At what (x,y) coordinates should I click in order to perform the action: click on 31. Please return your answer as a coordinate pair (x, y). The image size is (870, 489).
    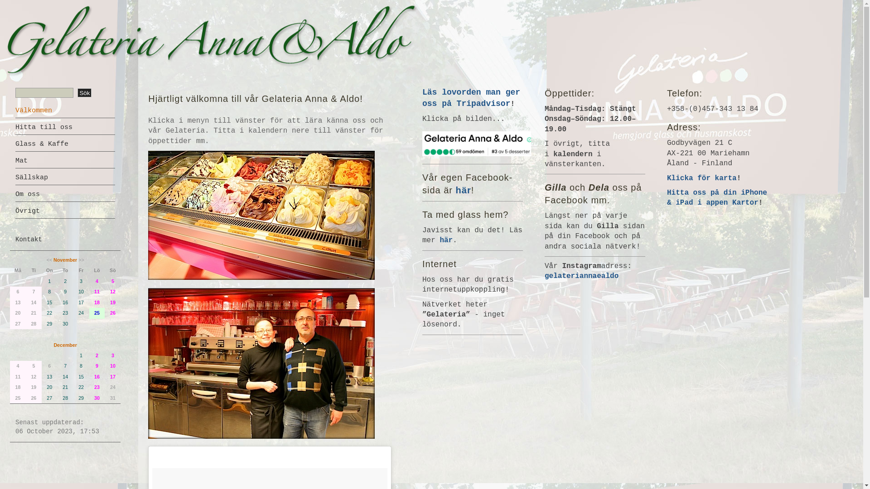
    Looking at the image, I should click on (112, 398).